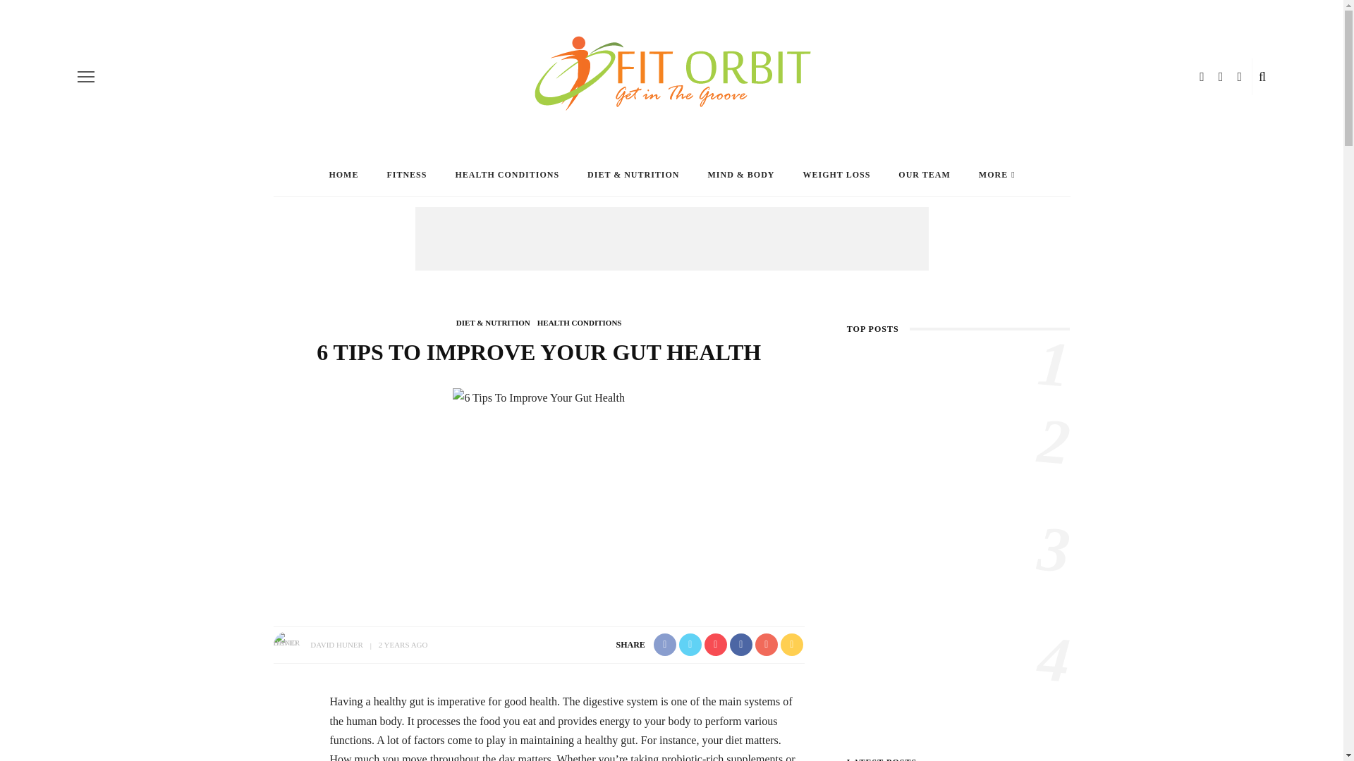 This screenshot has width=1354, height=761. I want to click on OUR TEAM, so click(924, 175).